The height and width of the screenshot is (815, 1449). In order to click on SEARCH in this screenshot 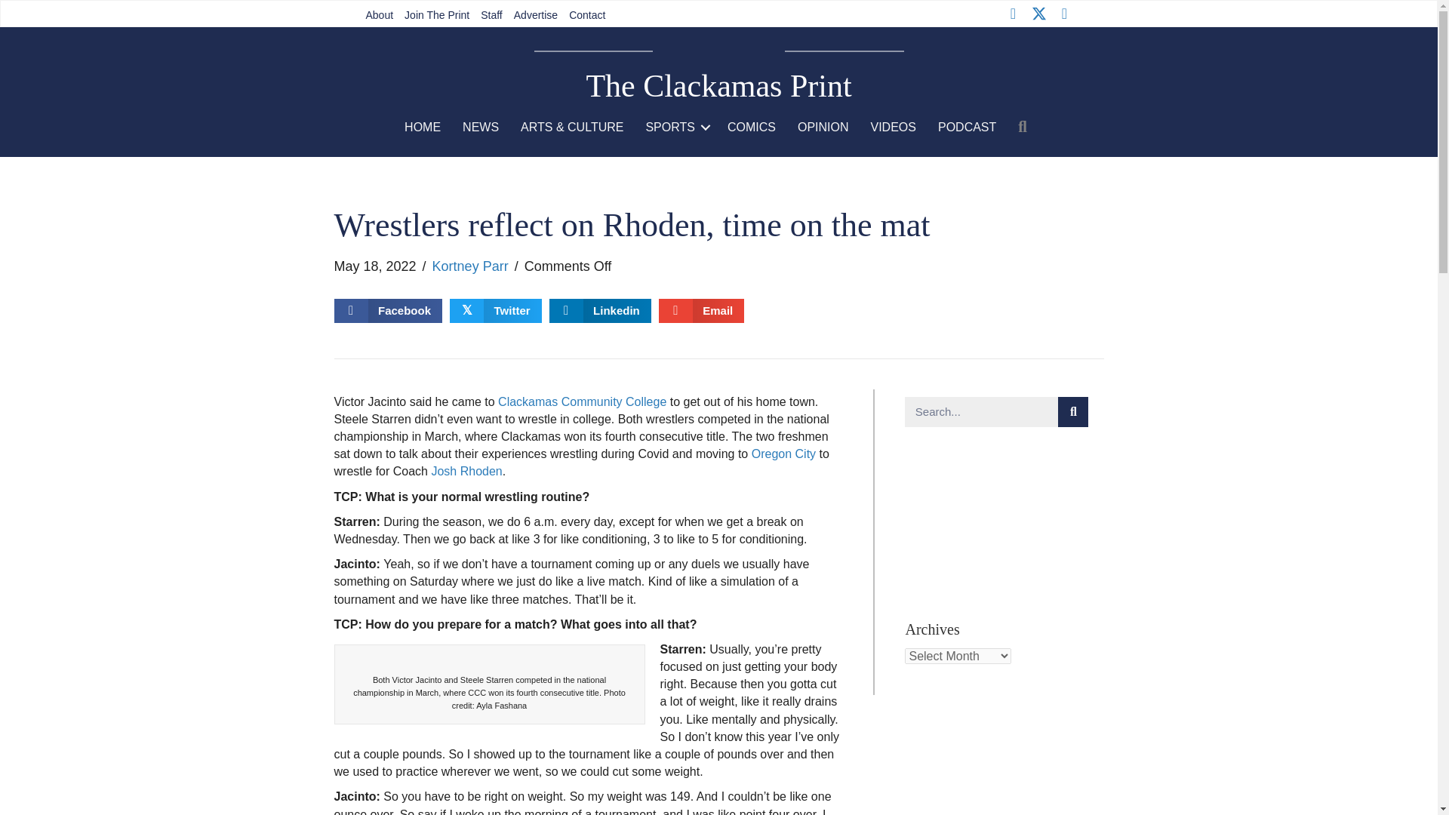, I will do `click(1025, 127)`.